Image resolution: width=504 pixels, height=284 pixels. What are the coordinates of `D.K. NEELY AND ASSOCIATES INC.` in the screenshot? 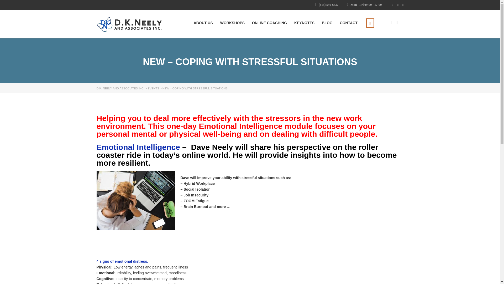 It's located at (120, 88).